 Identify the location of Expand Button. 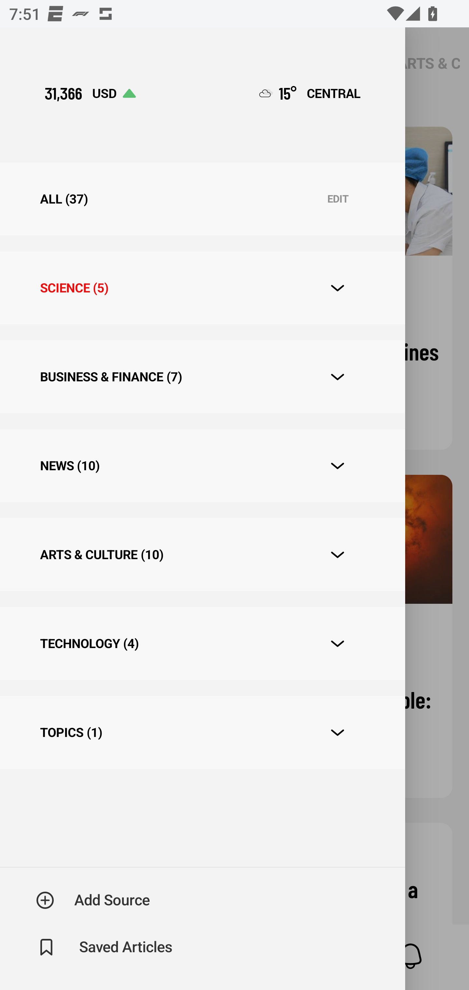
(337, 732).